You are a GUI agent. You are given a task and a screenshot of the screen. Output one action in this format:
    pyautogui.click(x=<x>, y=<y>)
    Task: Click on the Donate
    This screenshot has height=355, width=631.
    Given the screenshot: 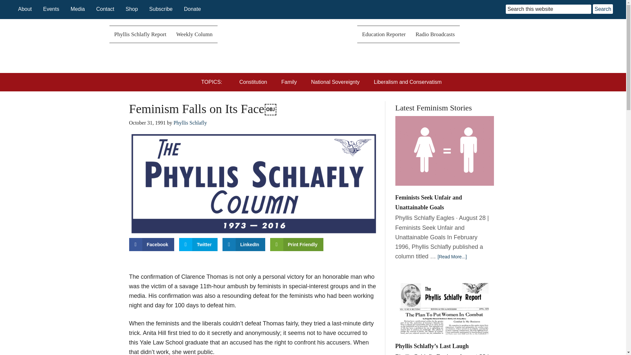 What is the action you would take?
    pyautogui.click(x=193, y=9)
    